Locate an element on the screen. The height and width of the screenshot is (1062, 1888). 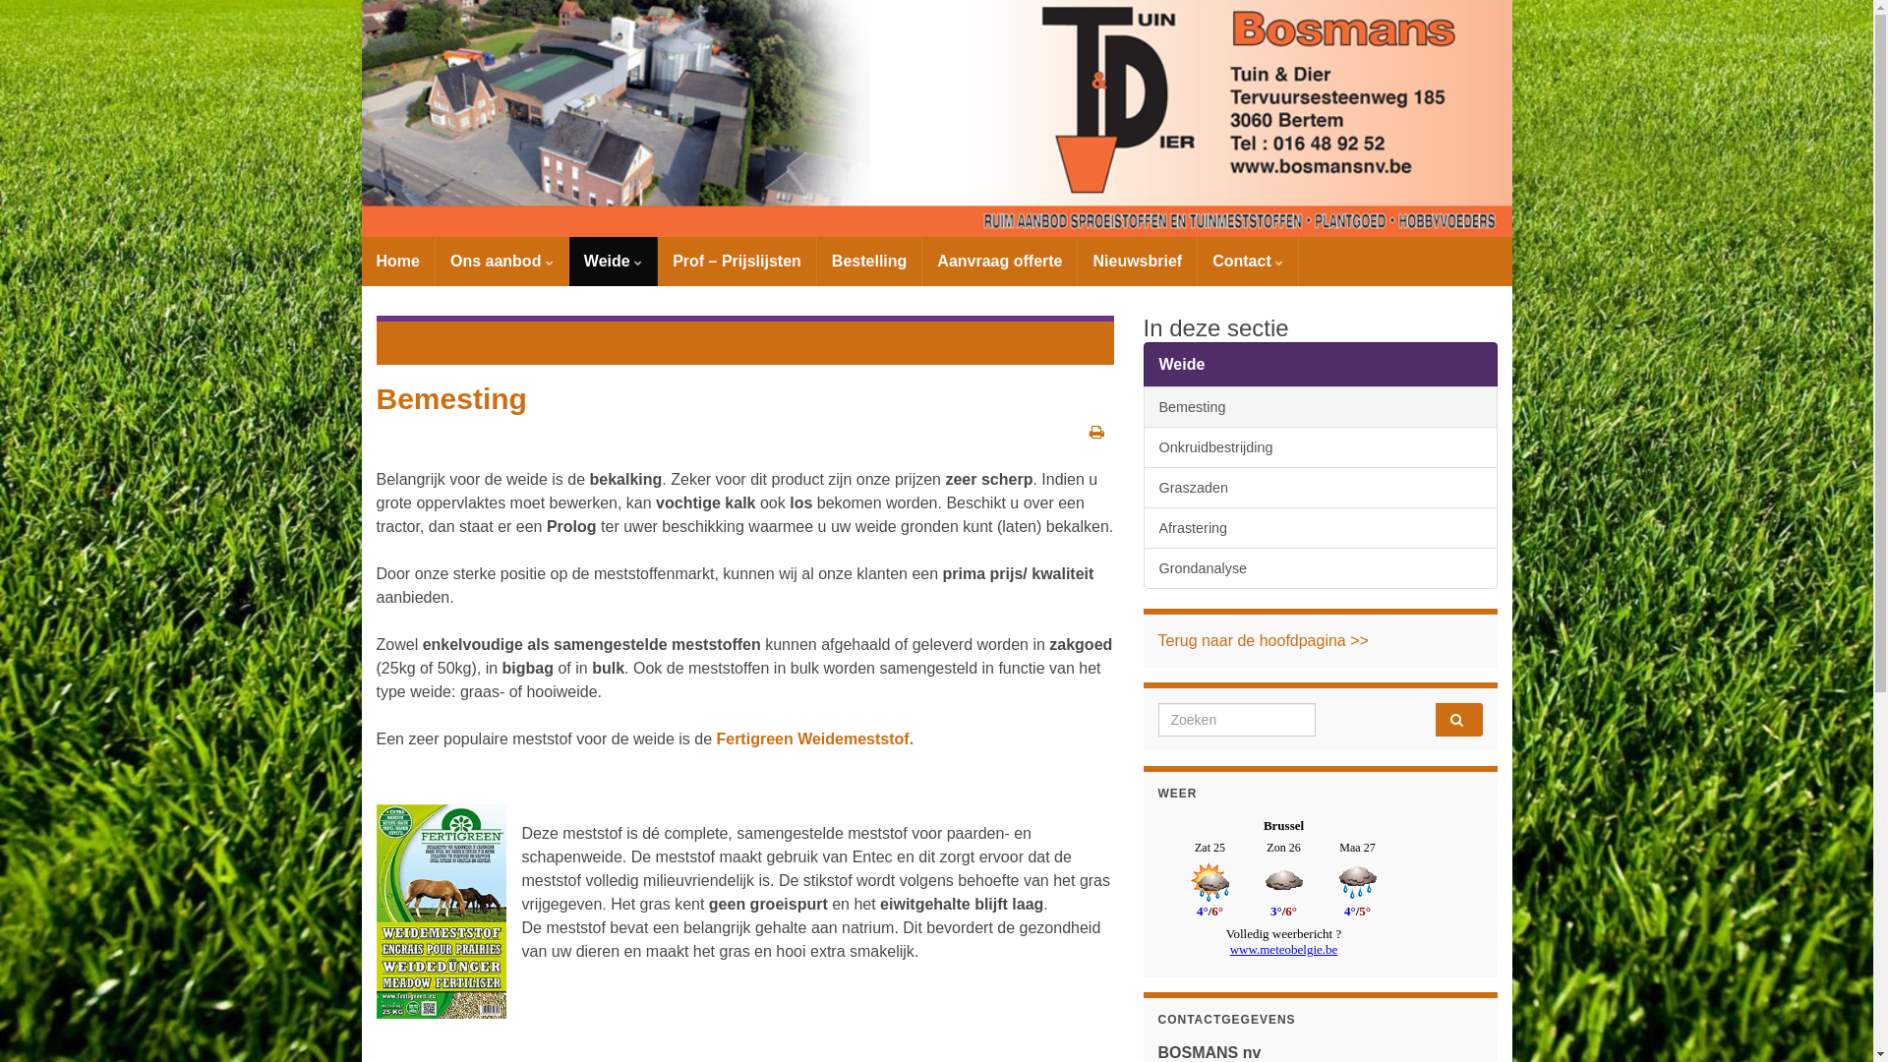
Aanvraag offerte is located at coordinates (999, 262).